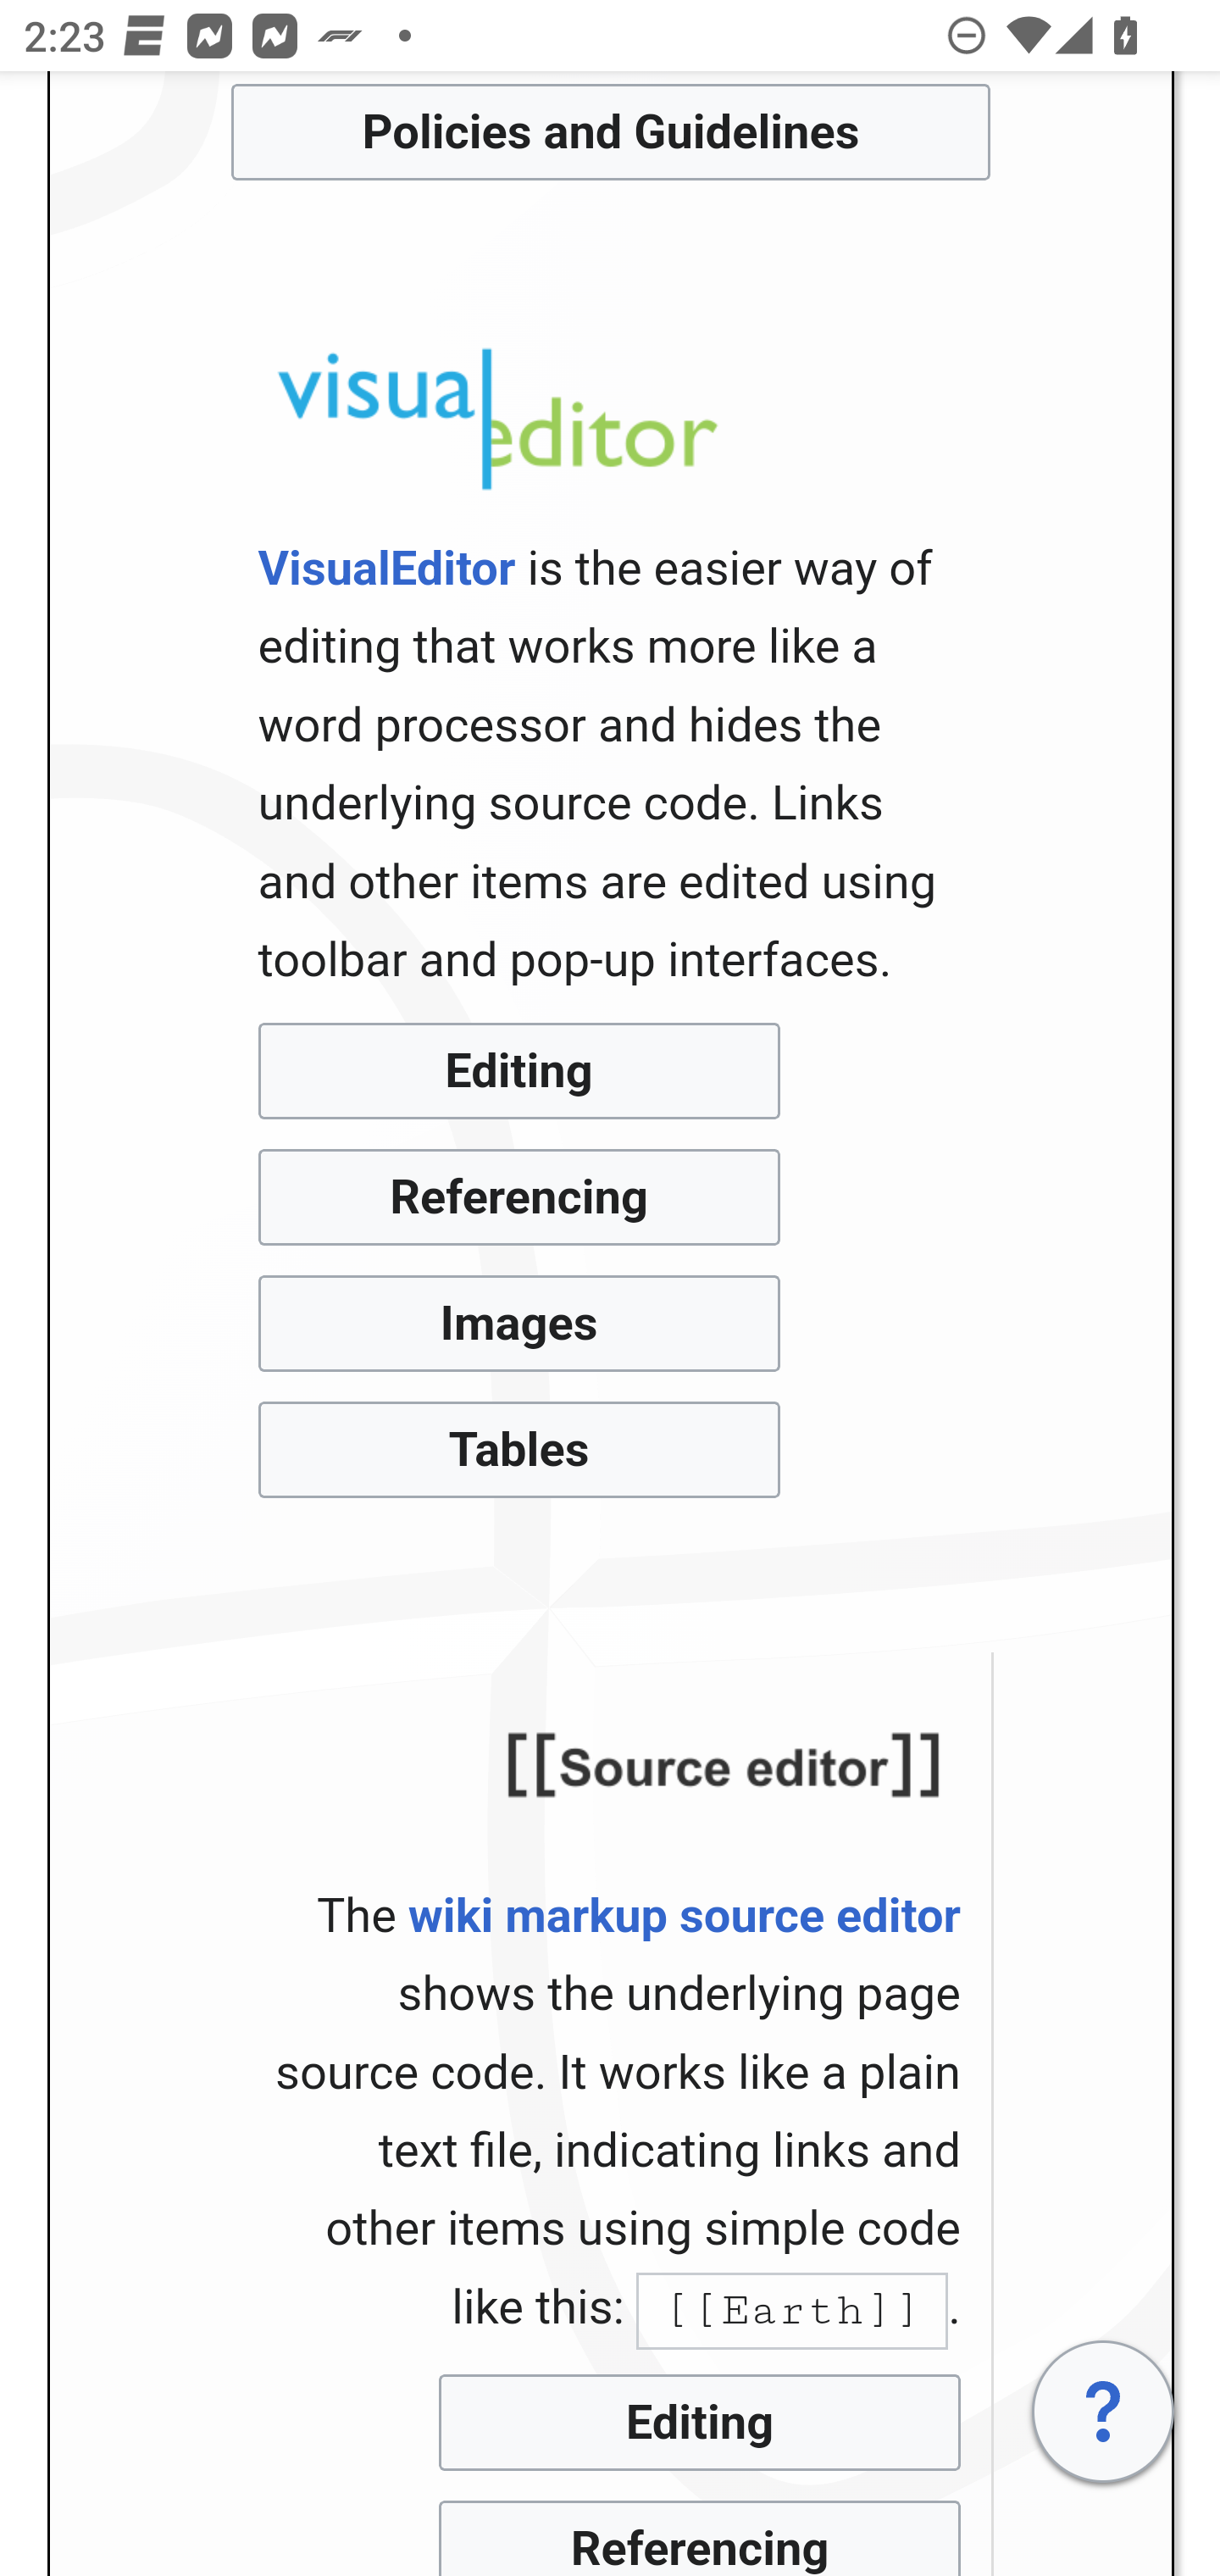 This screenshot has height=2576, width=1220. What do you see at coordinates (683, 1915) in the screenshot?
I see `wiki markup source editor` at bounding box center [683, 1915].